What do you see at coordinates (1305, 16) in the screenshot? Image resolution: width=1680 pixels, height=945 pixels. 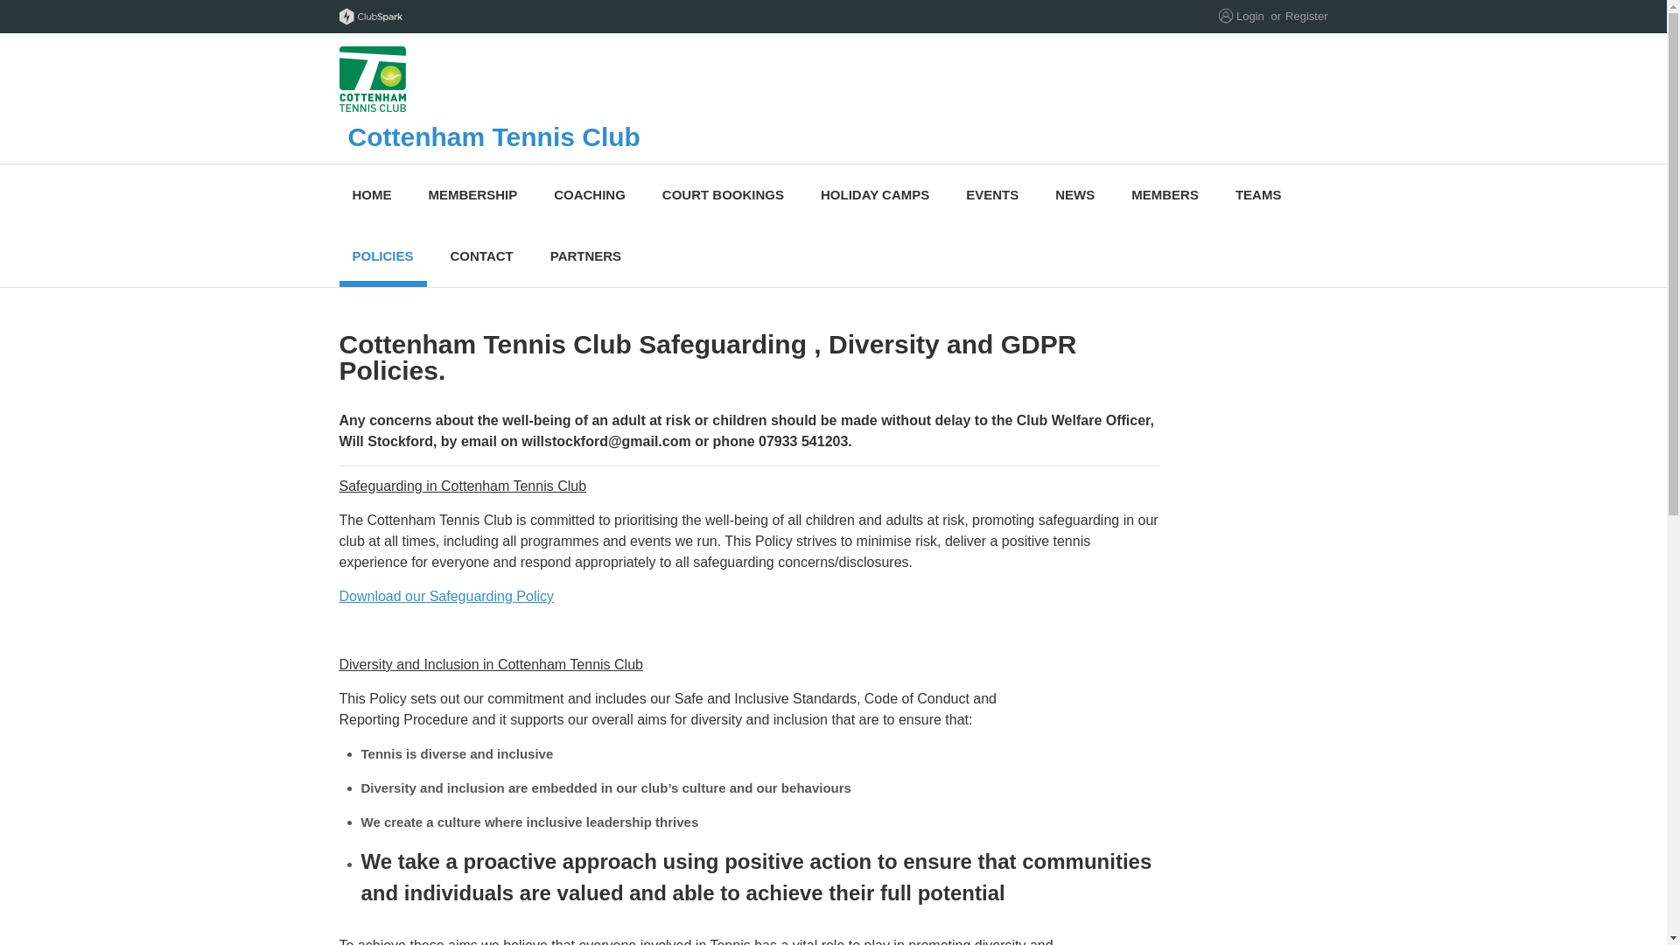 I see `Register` at bounding box center [1305, 16].